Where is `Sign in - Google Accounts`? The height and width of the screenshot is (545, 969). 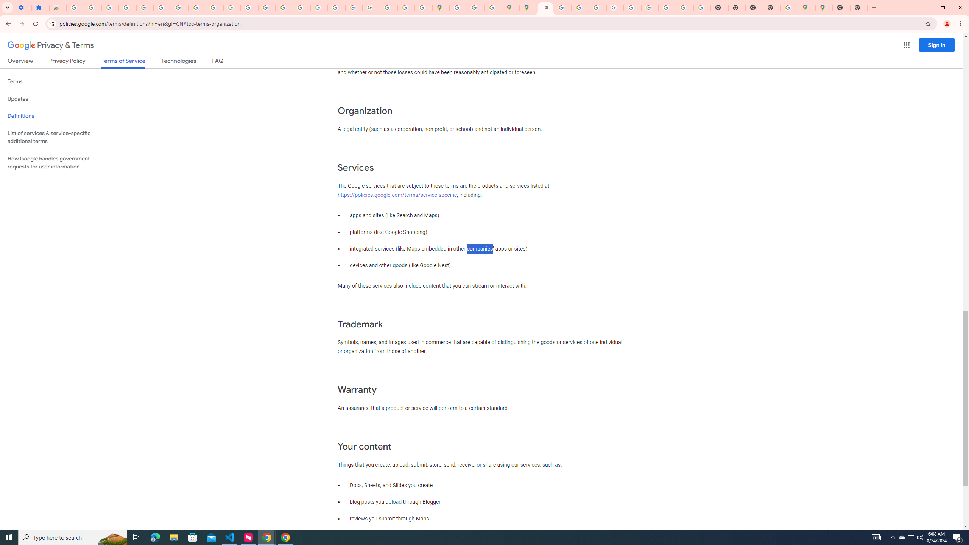 Sign in - Google Accounts is located at coordinates (75, 8).